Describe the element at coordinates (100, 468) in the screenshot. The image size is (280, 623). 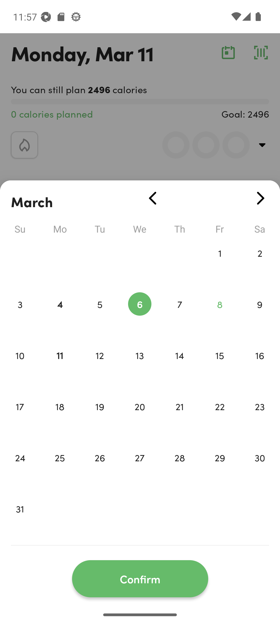
I see `26` at that location.